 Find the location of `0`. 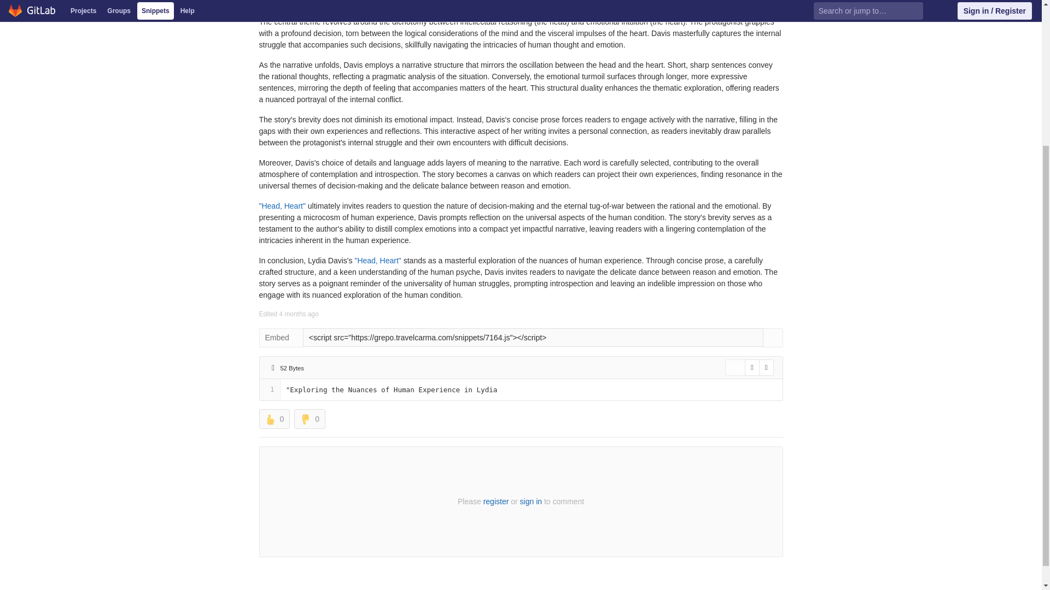

0 is located at coordinates (275, 419).